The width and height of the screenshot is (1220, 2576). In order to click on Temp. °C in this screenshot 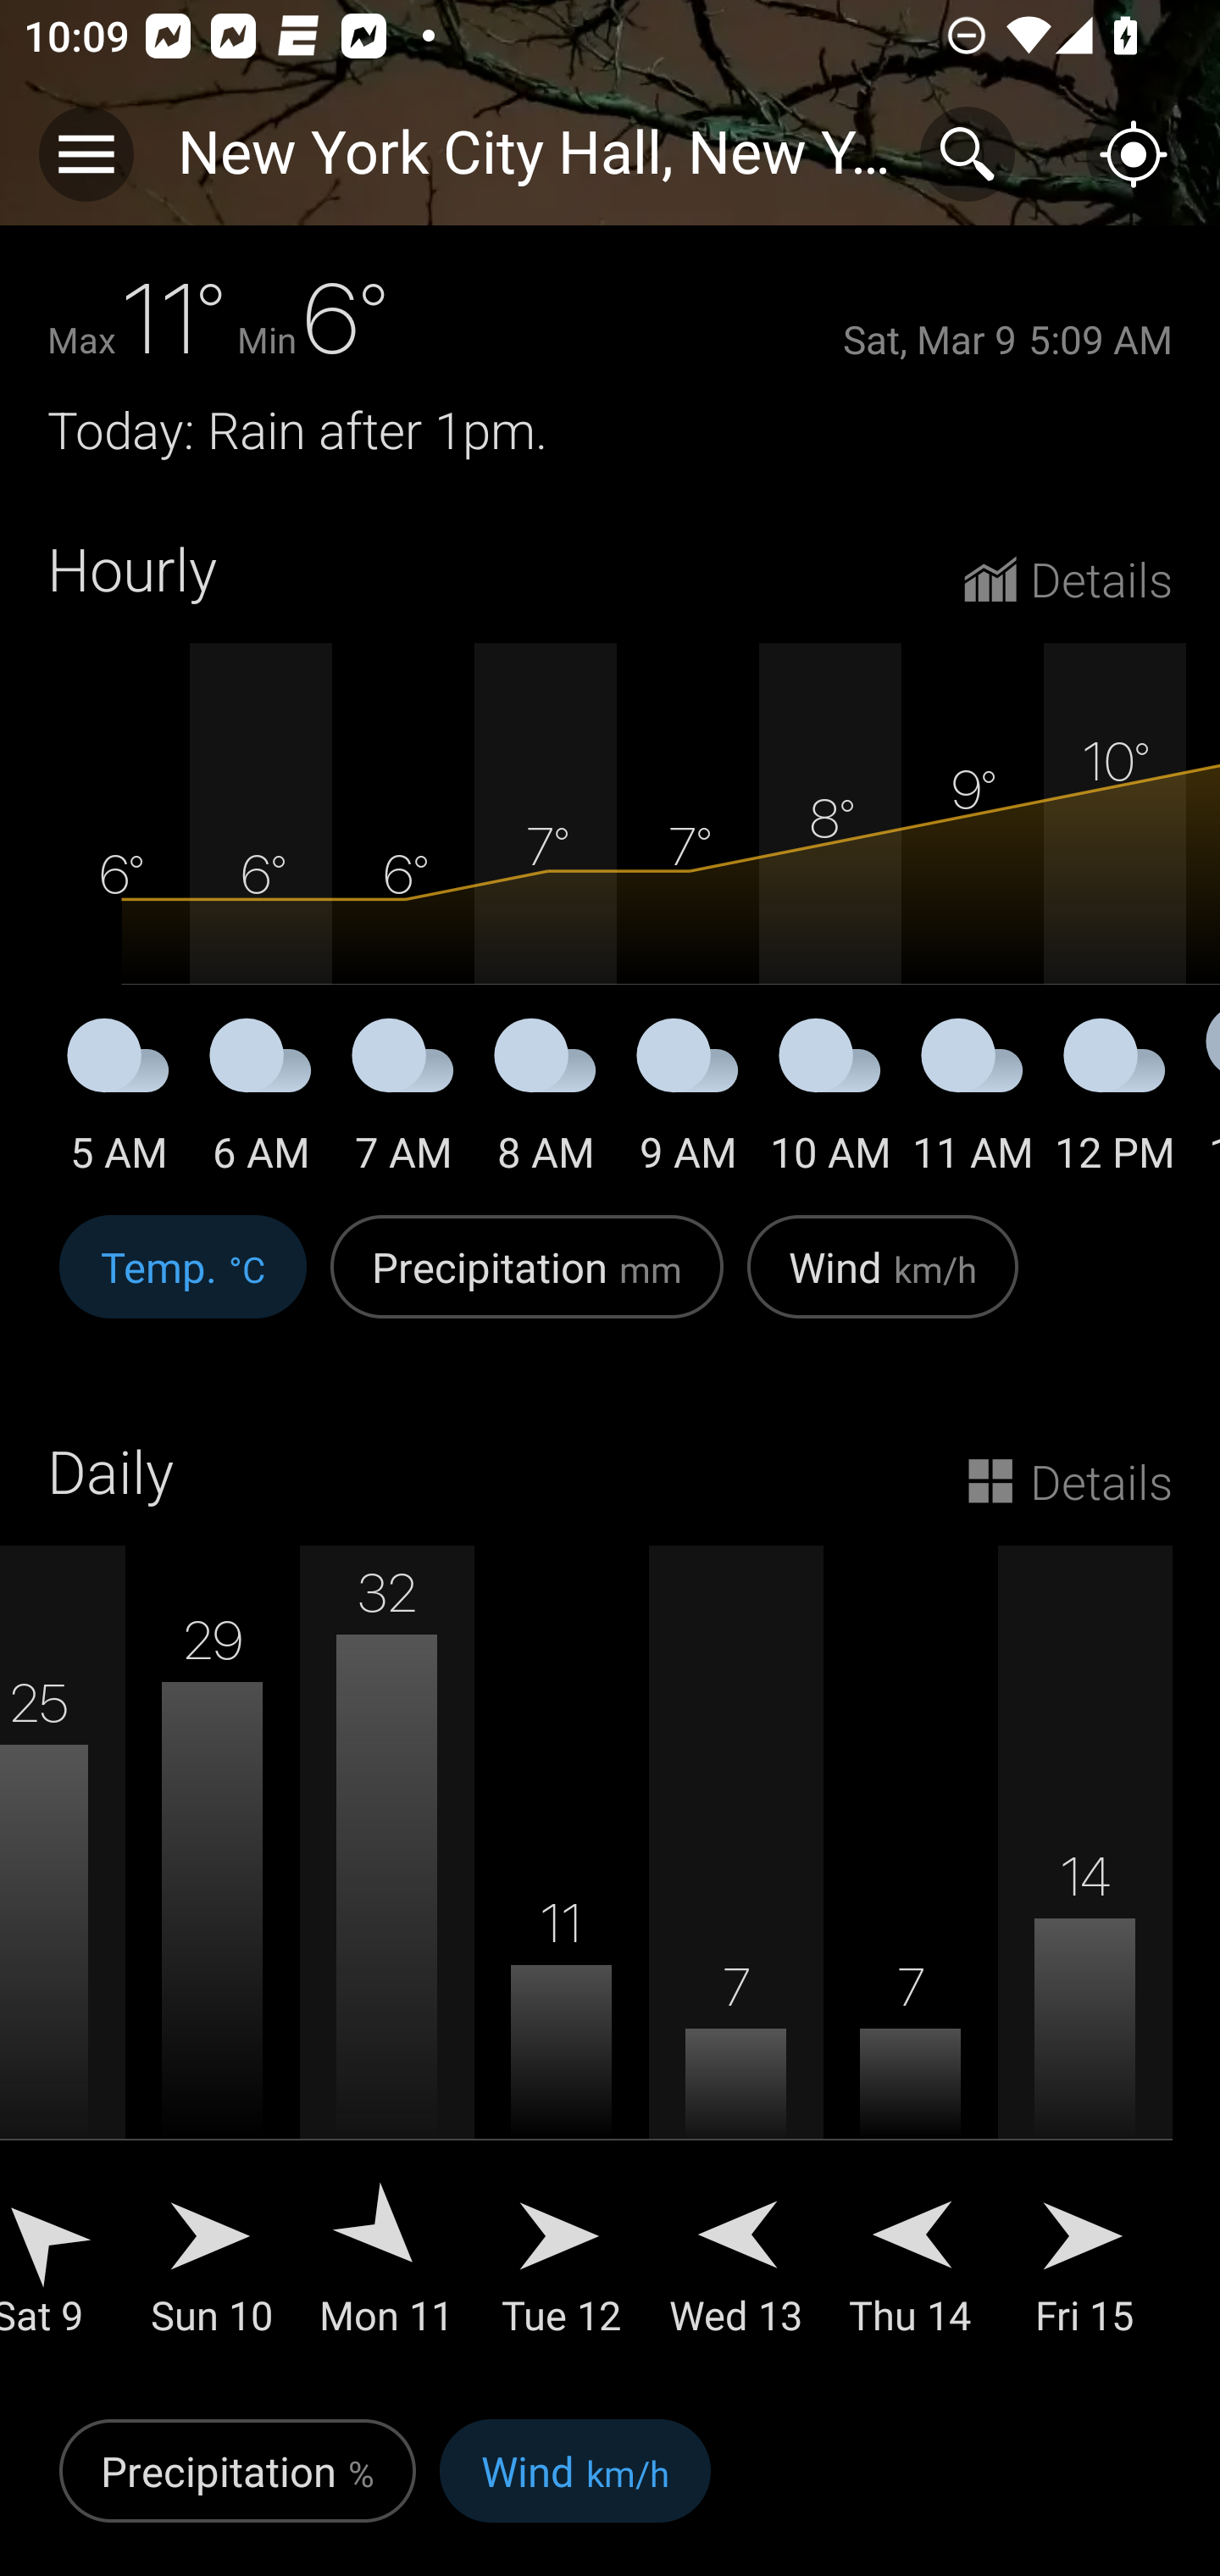, I will do `click(183, 1284)`.